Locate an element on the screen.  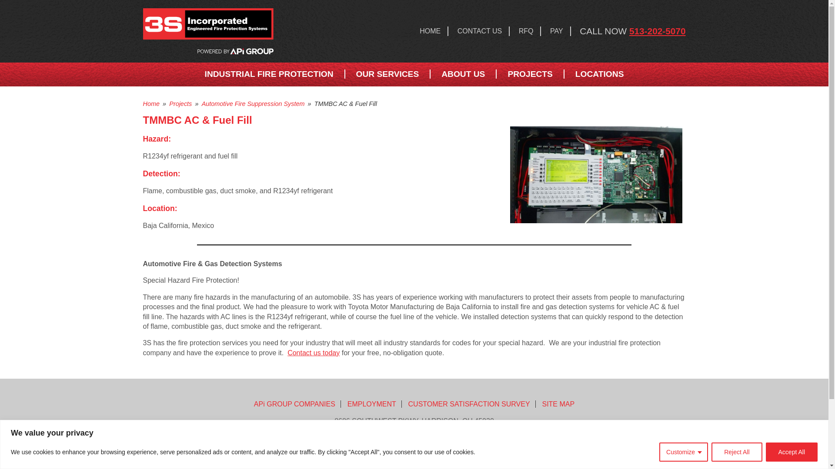
Accept All is located at coordinates (792, 452).